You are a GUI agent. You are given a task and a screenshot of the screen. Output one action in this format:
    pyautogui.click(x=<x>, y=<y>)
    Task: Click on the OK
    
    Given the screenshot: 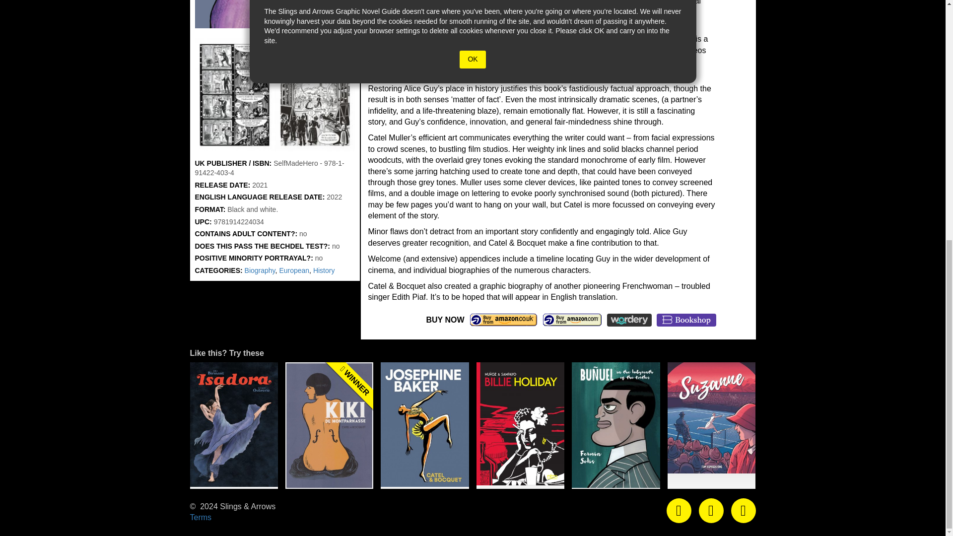 What is the action you would take?
    pyautogui.click(x=472, y=60)
    